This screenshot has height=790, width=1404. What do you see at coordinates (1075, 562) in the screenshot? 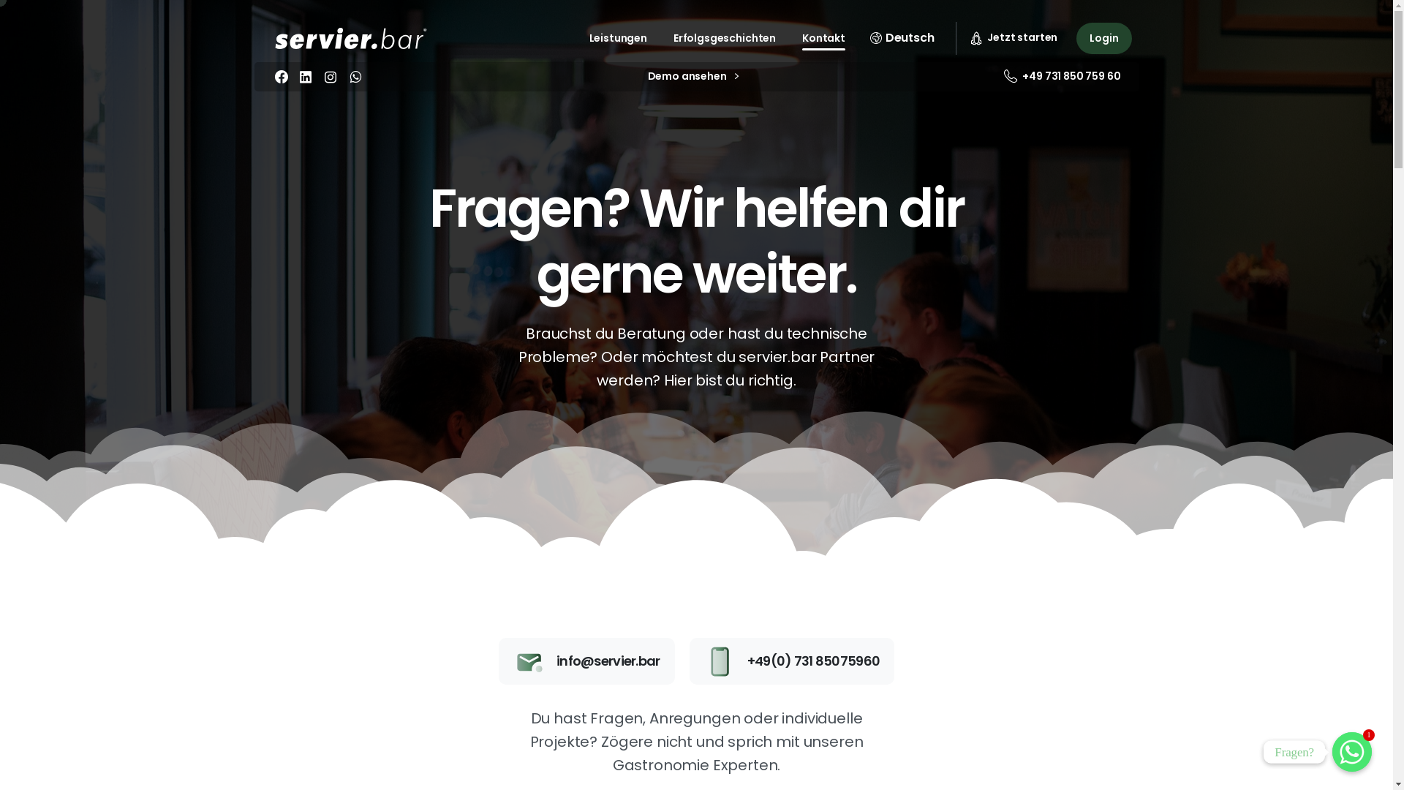
I see `E-Mail` at bounding box center [1075, 562].